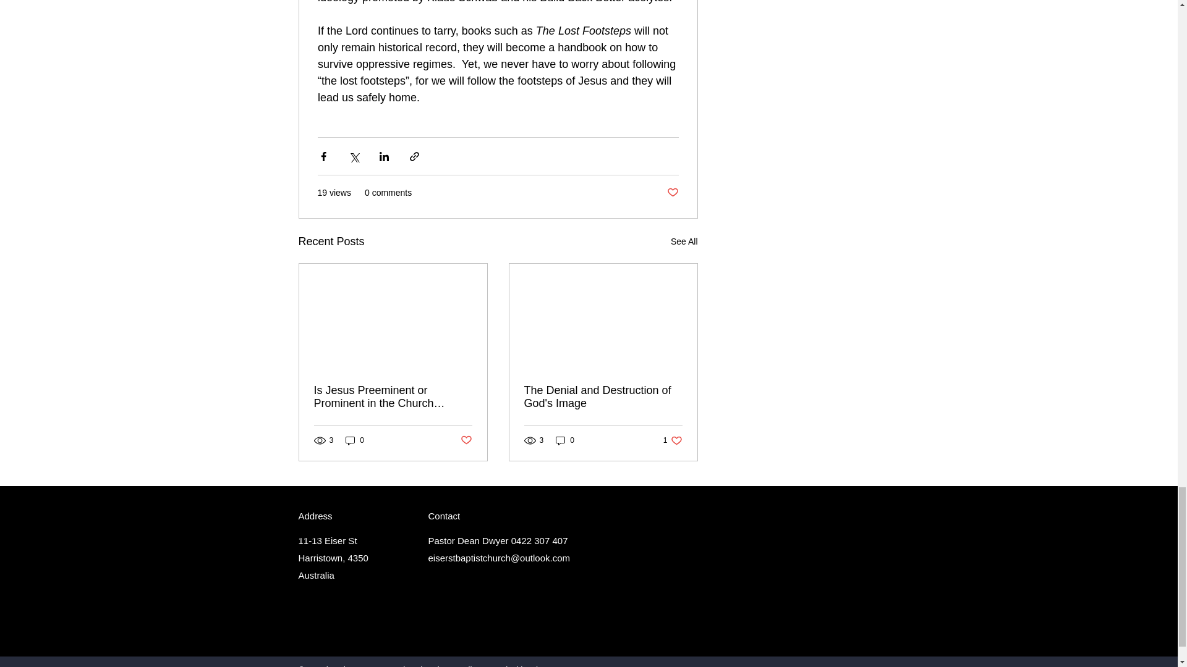 The image size is (1187, 667). What do you see at coordinates (565, 440) in the screenshot?
I see `0` at bounding box center [565, 440].